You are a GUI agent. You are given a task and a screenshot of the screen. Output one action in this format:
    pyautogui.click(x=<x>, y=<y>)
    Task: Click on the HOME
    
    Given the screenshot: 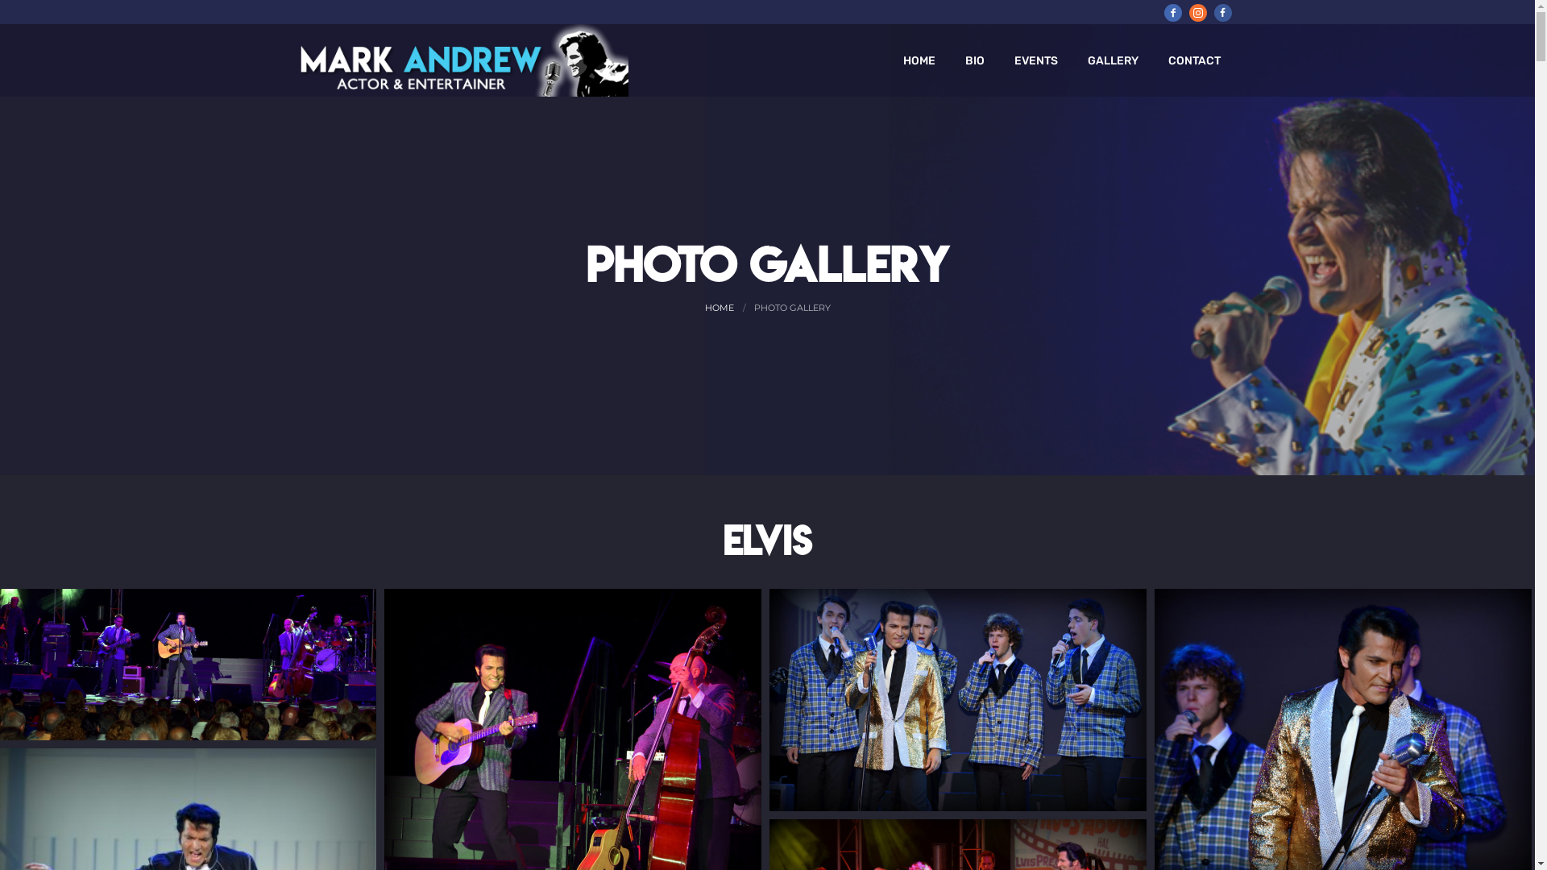 What is the action you would take?
    pyautogui.click(x=719, y=308)
    